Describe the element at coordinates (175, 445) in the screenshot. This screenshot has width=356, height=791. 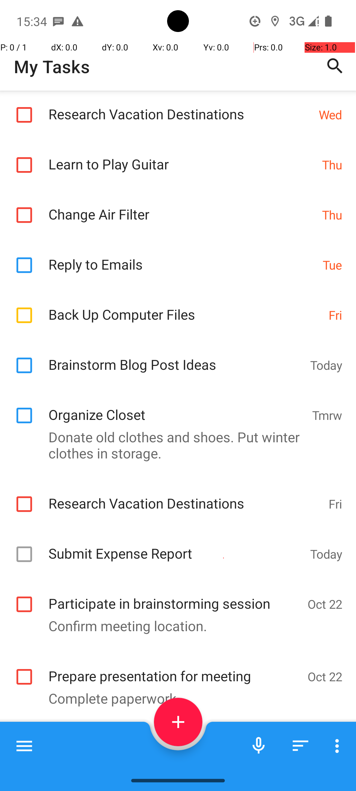
I see `Donate old clothes and shoes. Put winter clothes in storage.` at that location.